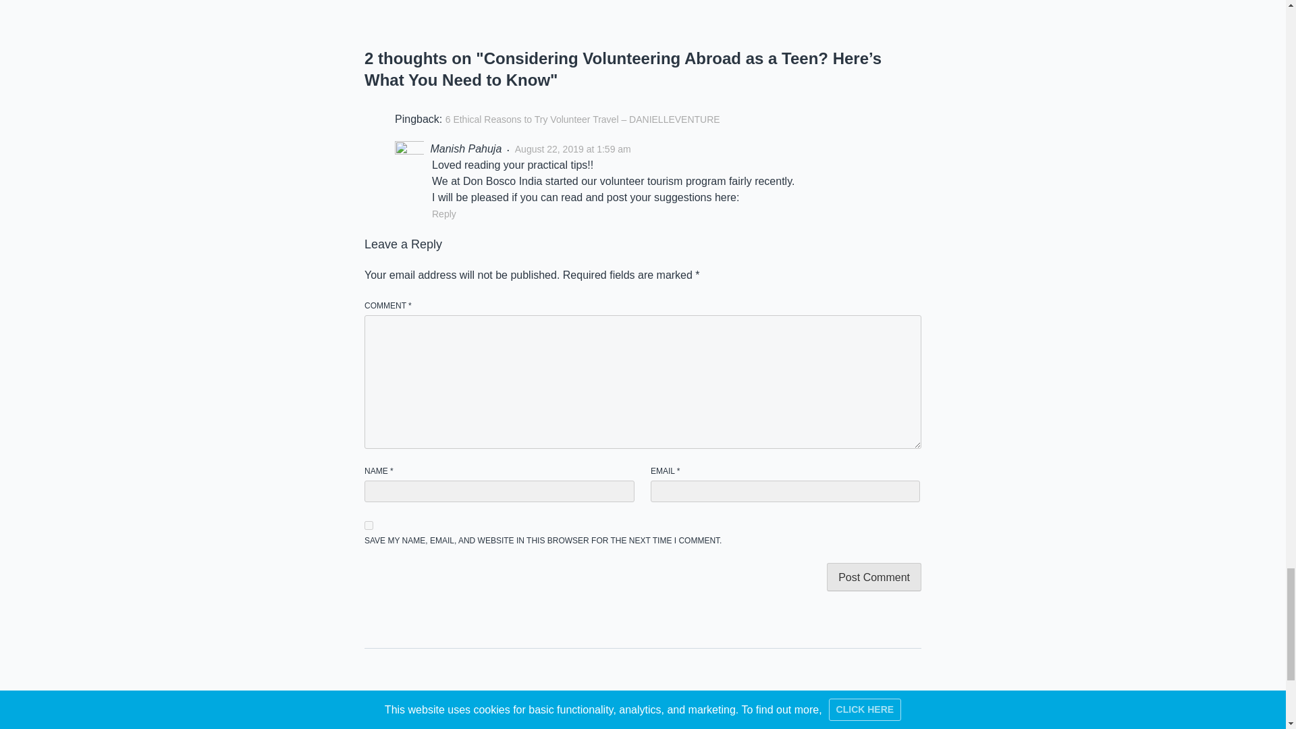 This screenshot has width=1296, height=729. I want to click on Post Comment, so click(873, 576).